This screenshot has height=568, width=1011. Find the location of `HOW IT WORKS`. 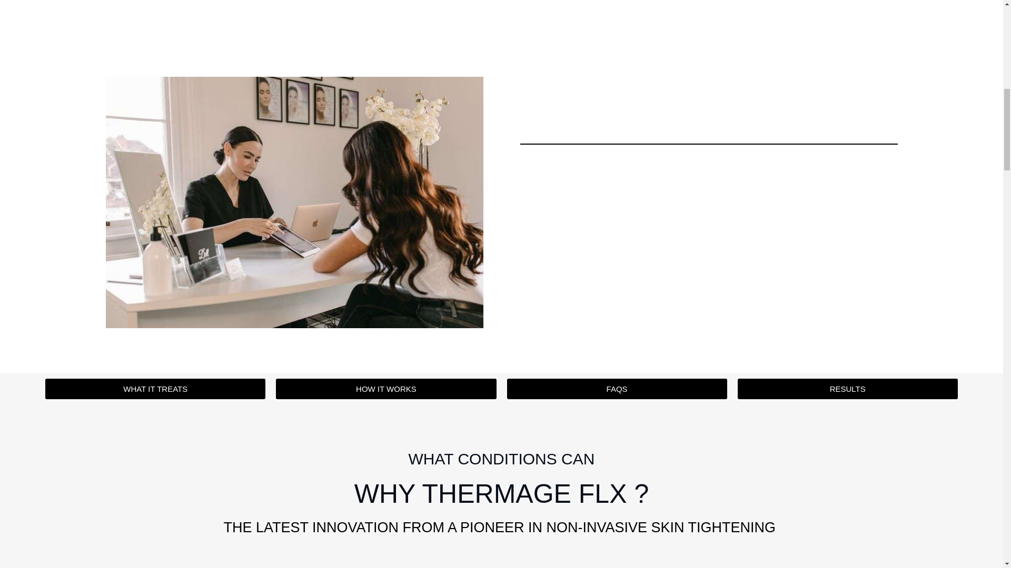

HOW IT WORKS is located at coordinates (386, 389).